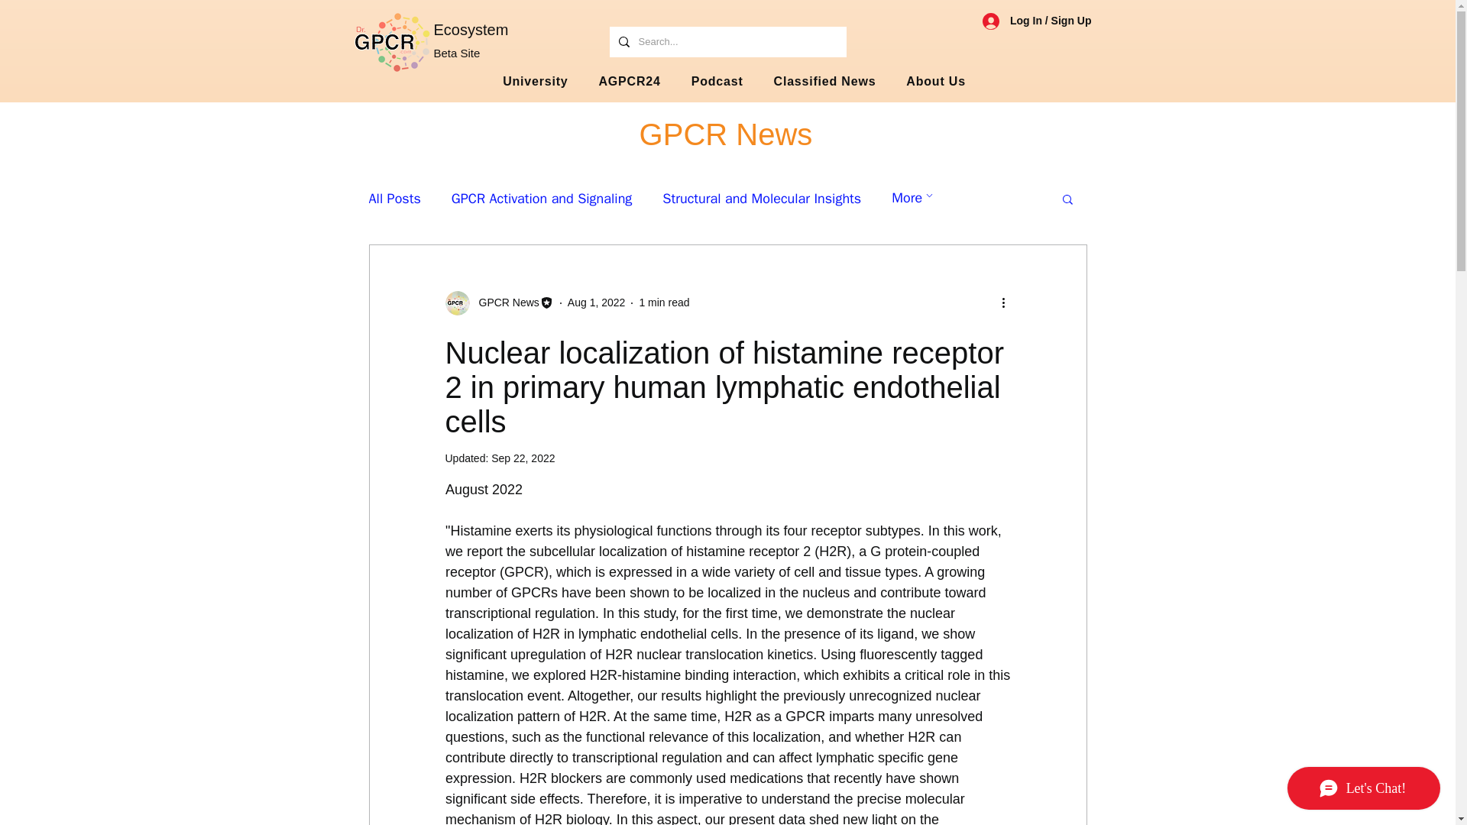 The width and height of the screenshot is (1467, 825). I want to click on AGPCR24, so click(630, 82).